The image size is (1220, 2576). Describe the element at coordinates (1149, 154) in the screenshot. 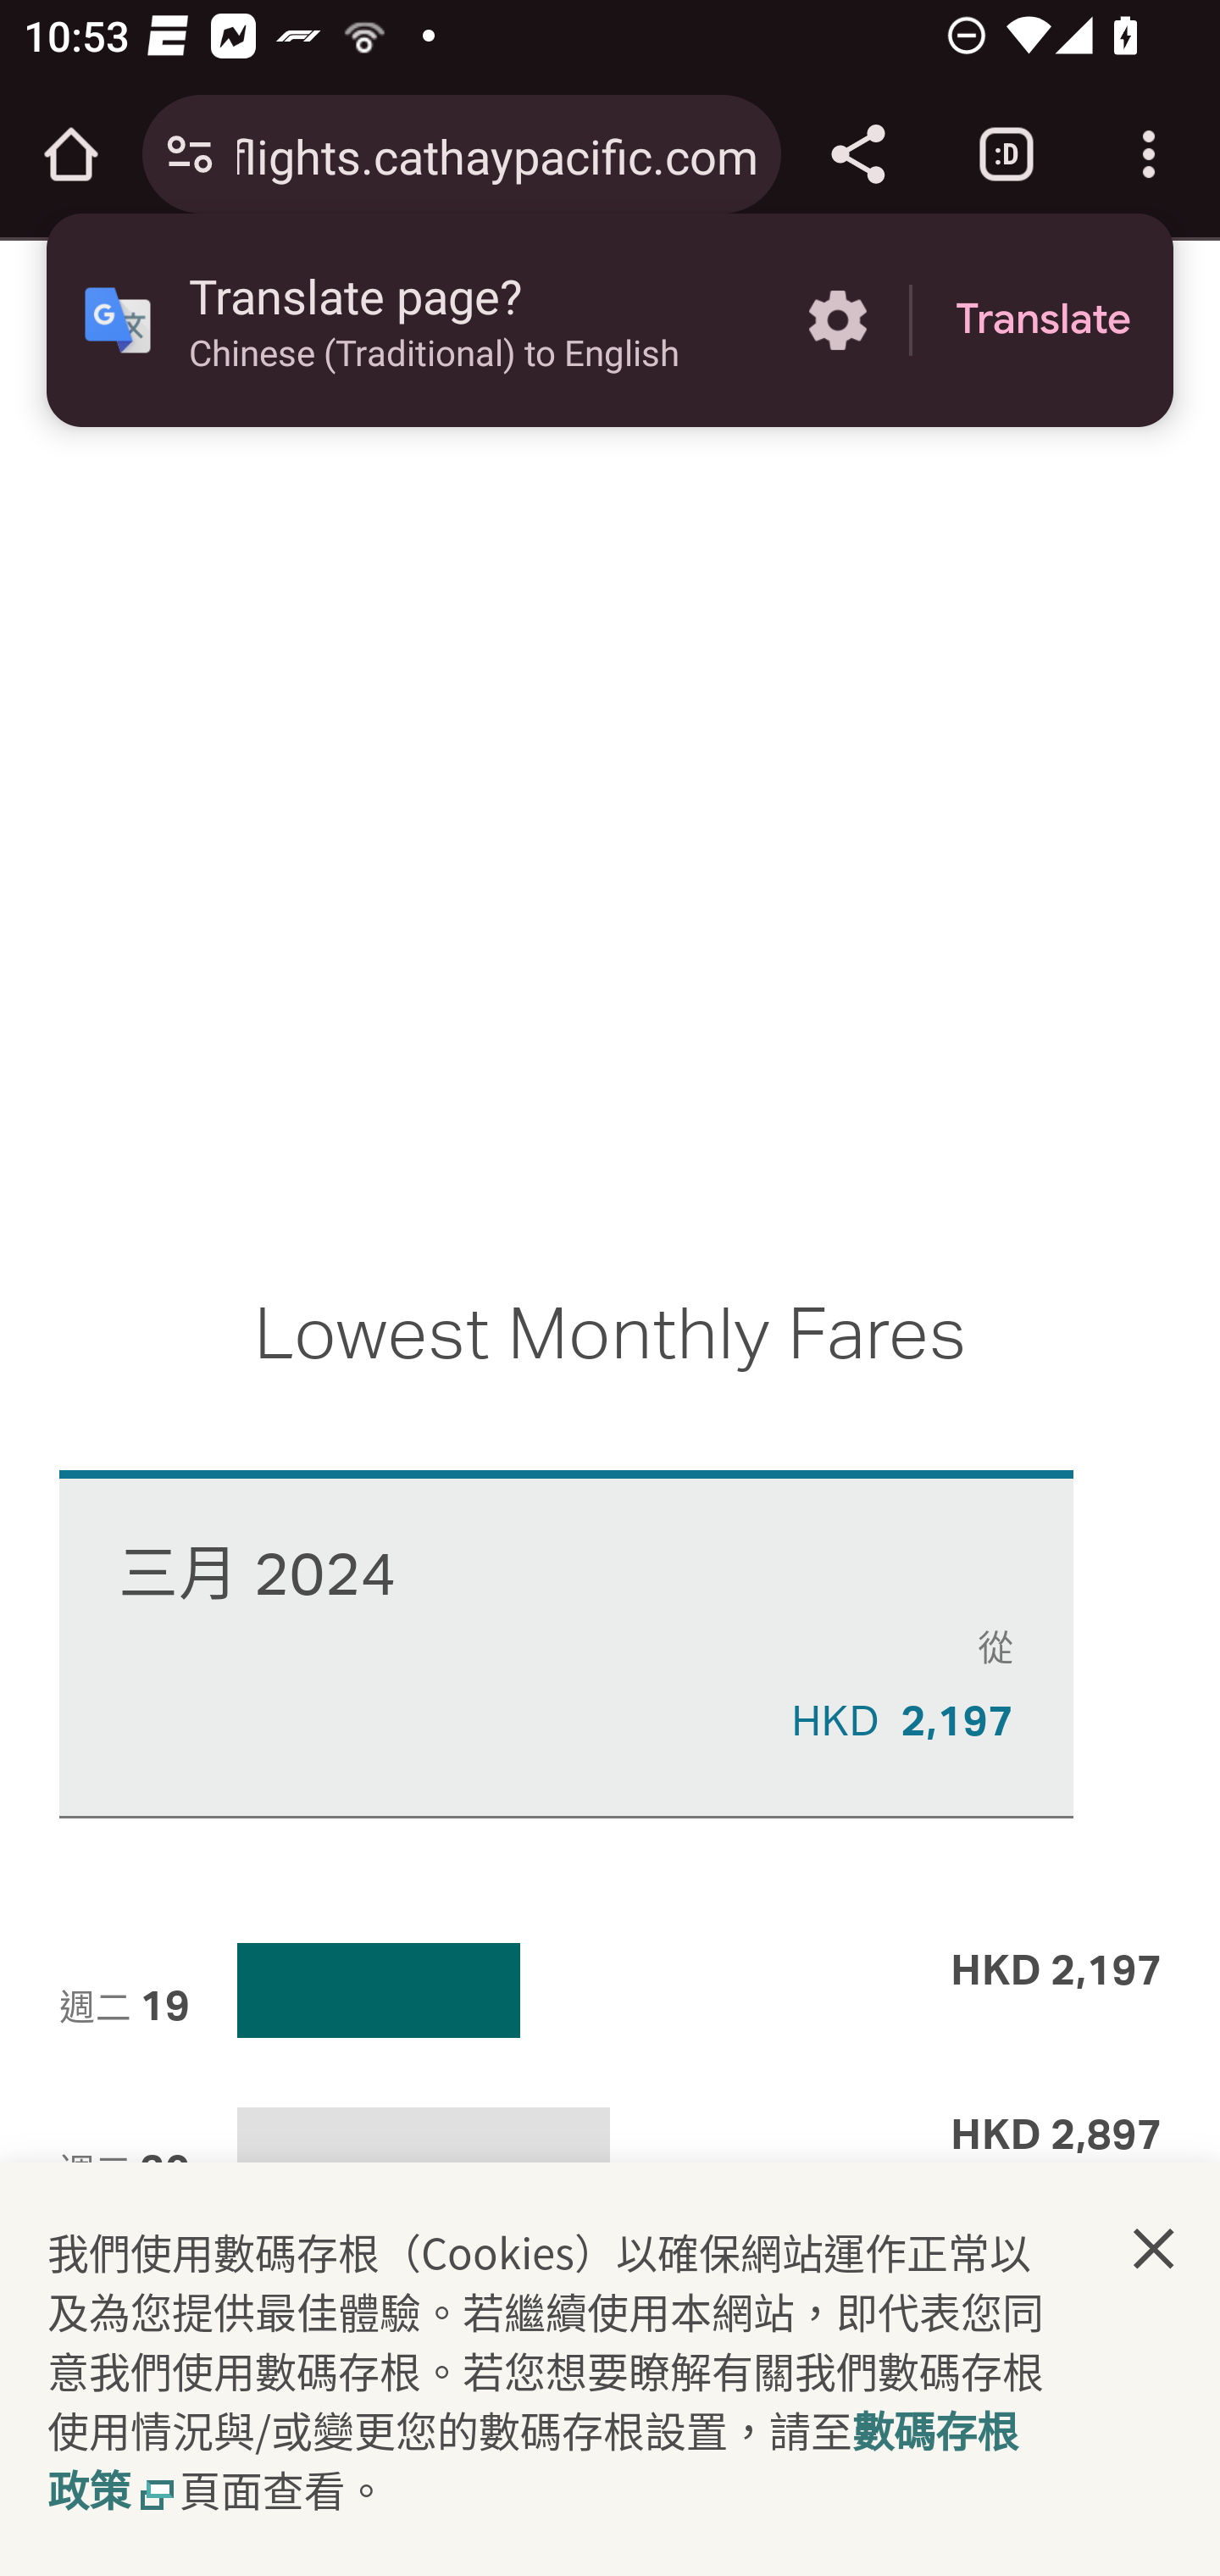

I see `Customize and control Google Chrome` at that location.